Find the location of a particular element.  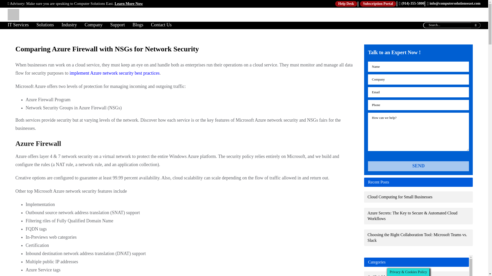

SEND is located at coordinates (418, 166).